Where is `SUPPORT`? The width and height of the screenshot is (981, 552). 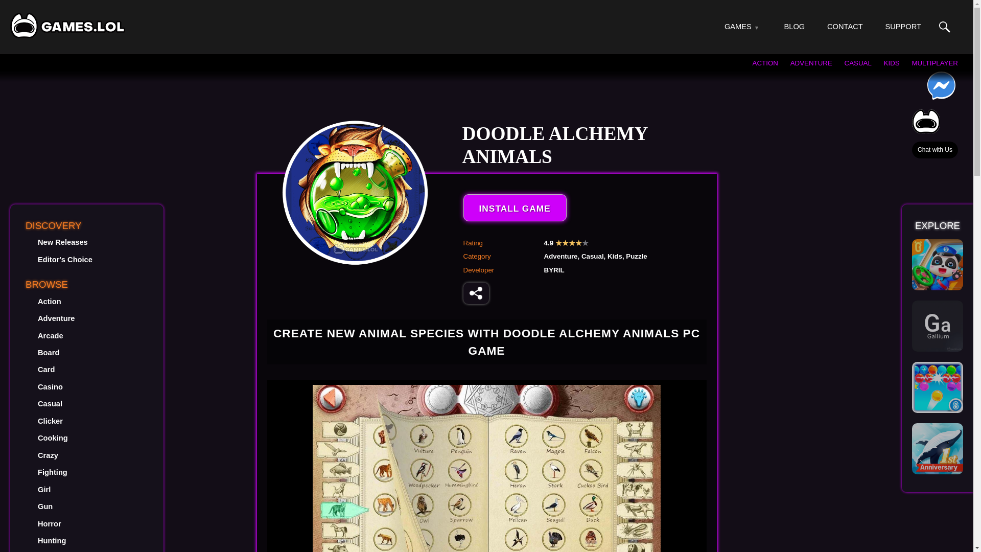 SUPPORT is located at coordinates (902, 27).